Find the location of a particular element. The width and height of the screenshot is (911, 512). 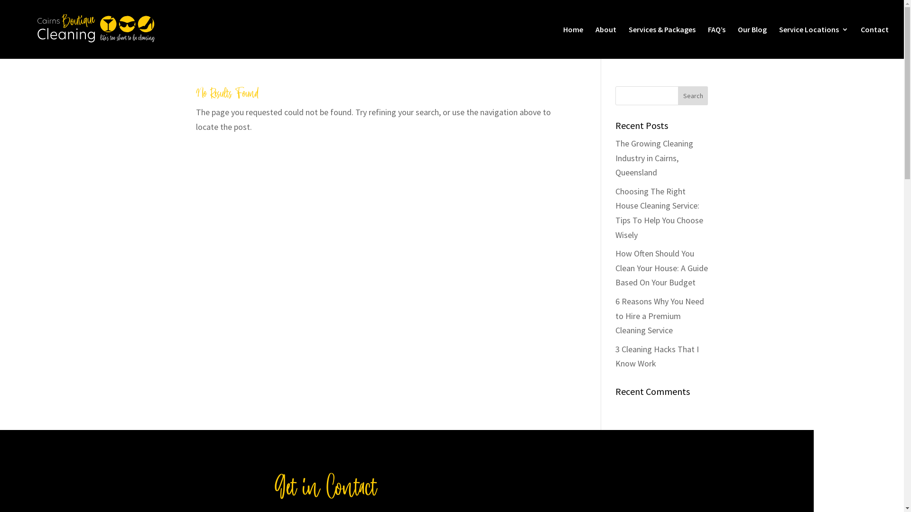

Our Blog is located at coordinates (753, 43).